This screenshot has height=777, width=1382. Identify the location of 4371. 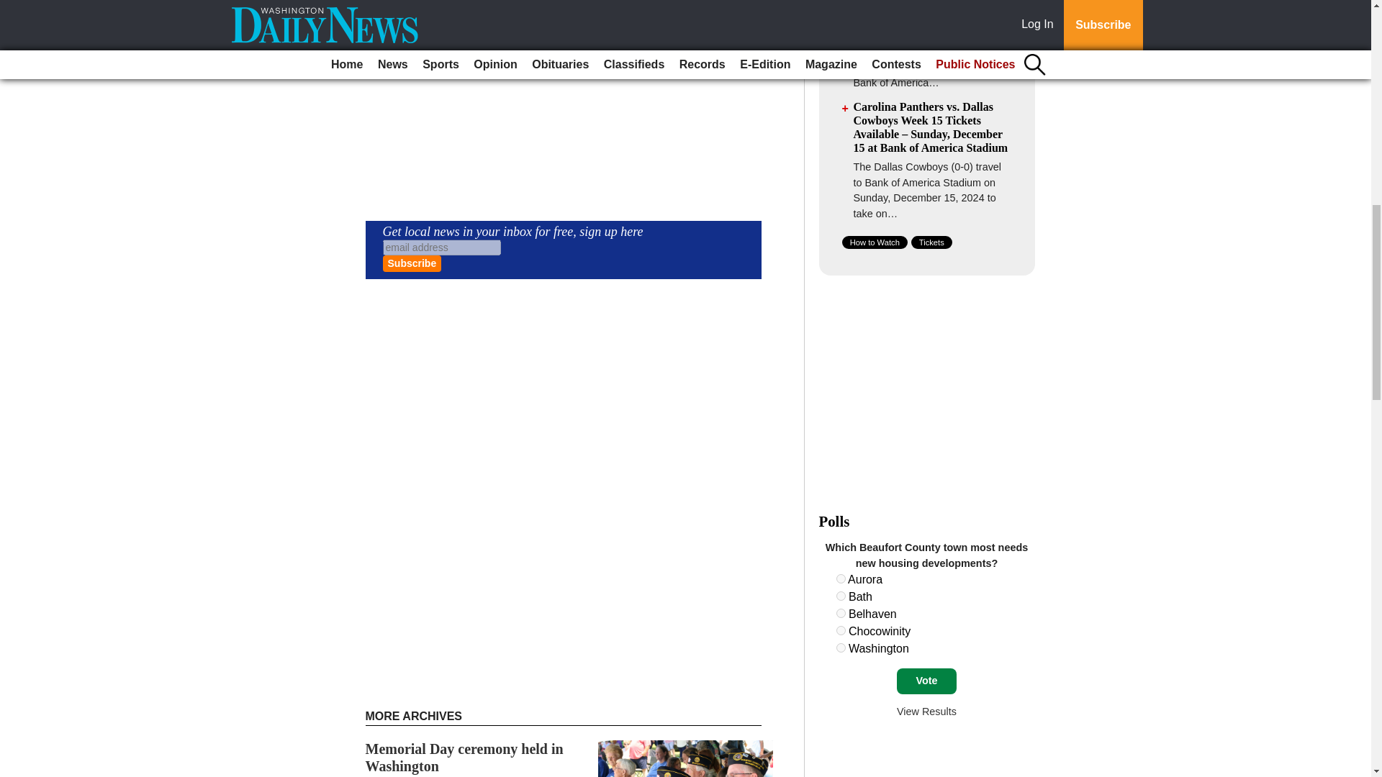
(841, 613).